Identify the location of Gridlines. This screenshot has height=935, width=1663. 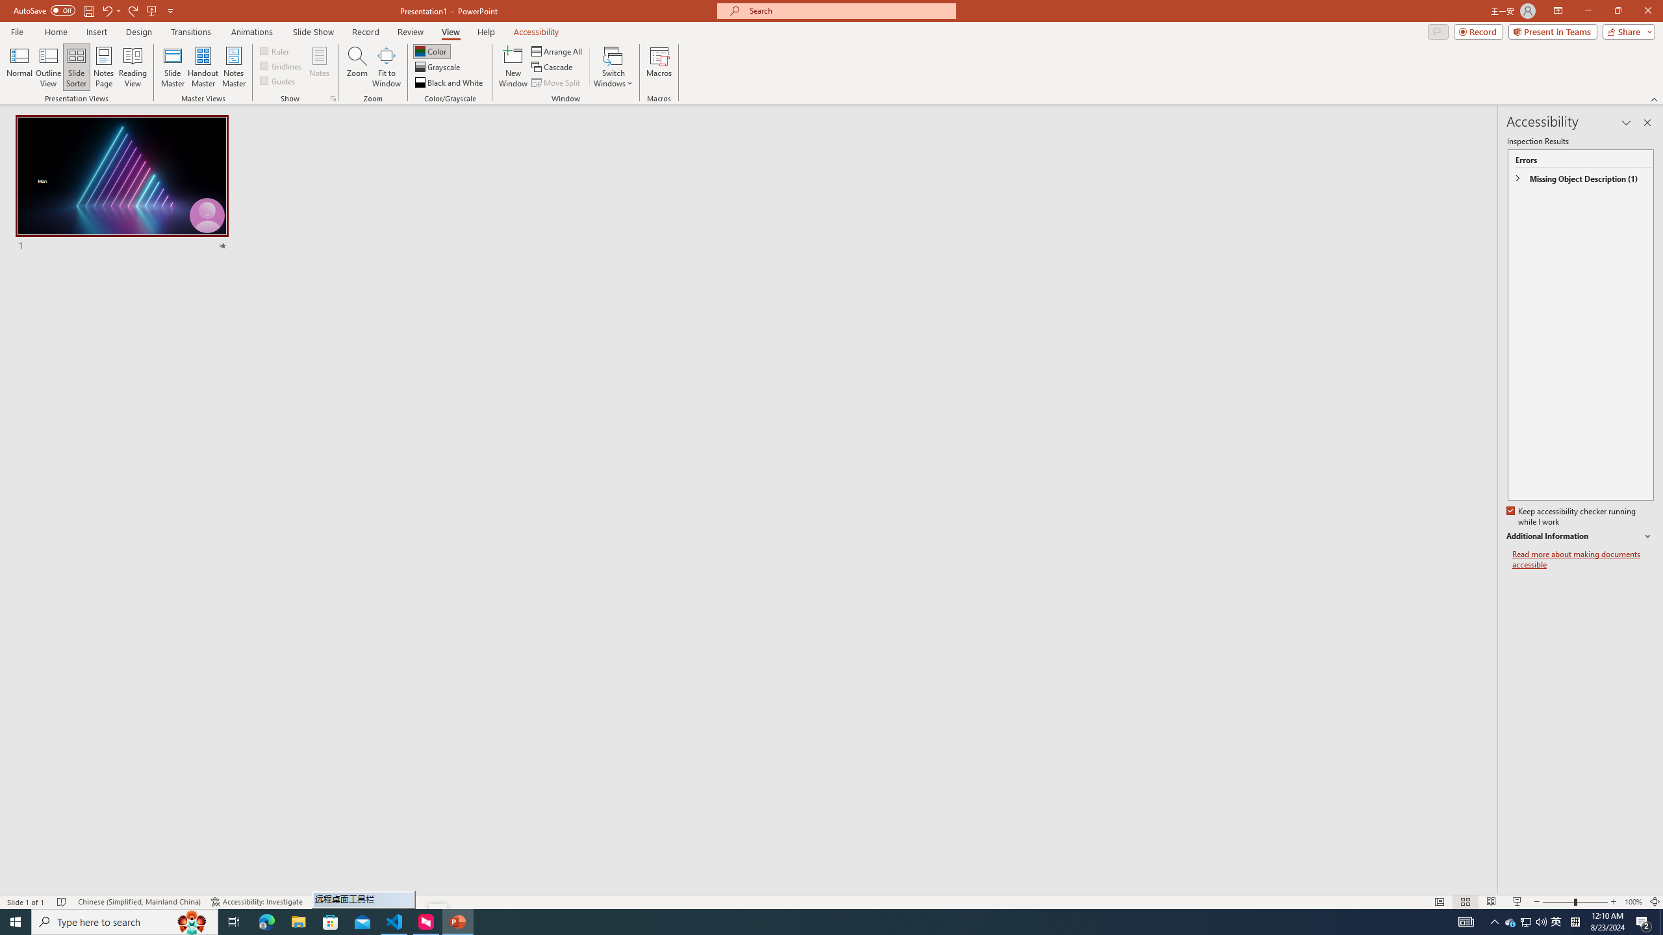
(282, 65).